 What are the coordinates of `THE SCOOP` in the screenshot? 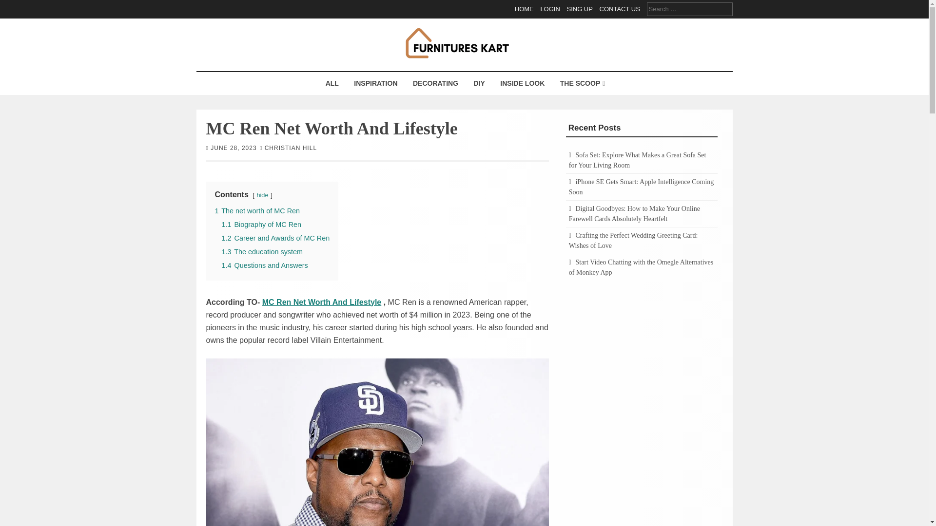 It's located at (581, 83).